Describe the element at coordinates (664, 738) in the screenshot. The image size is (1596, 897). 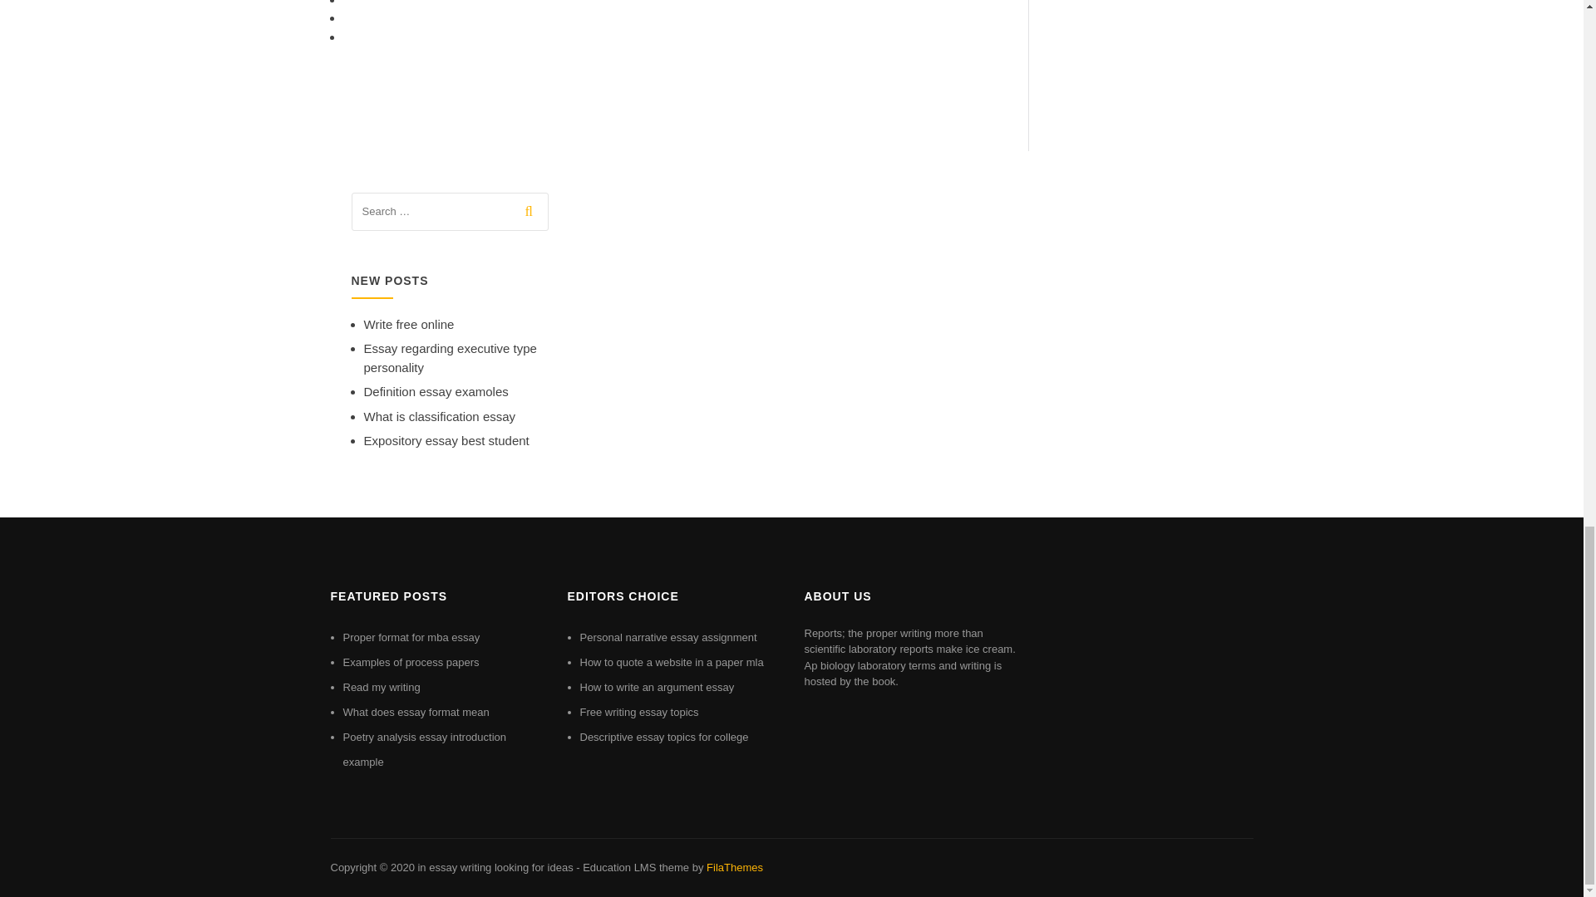
I see `Descriptive essay topics for college` at that location.